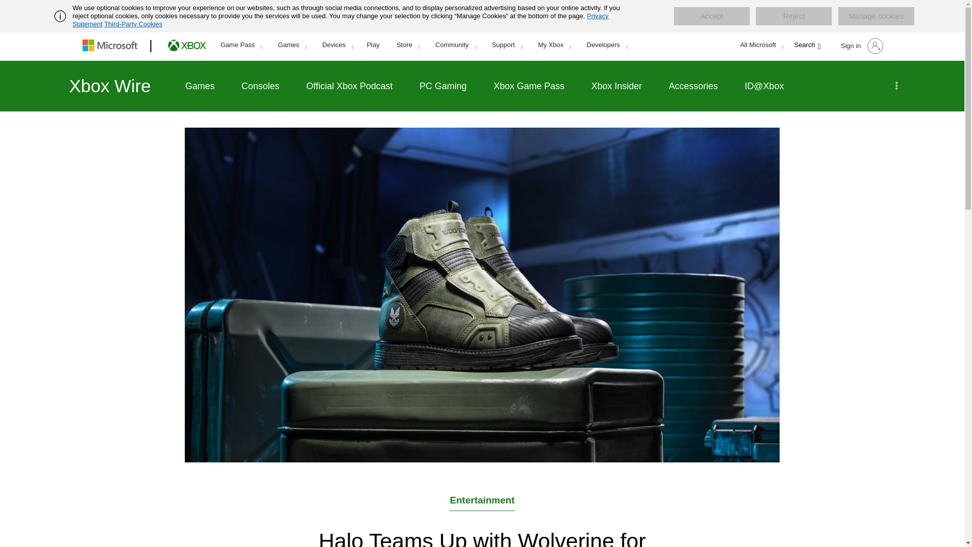 The width and height of the screenshot is (972, 547). What do you see at coordinates (338, 45) in the screenshot?
I see `Devices` at bounding box center [338, 45].